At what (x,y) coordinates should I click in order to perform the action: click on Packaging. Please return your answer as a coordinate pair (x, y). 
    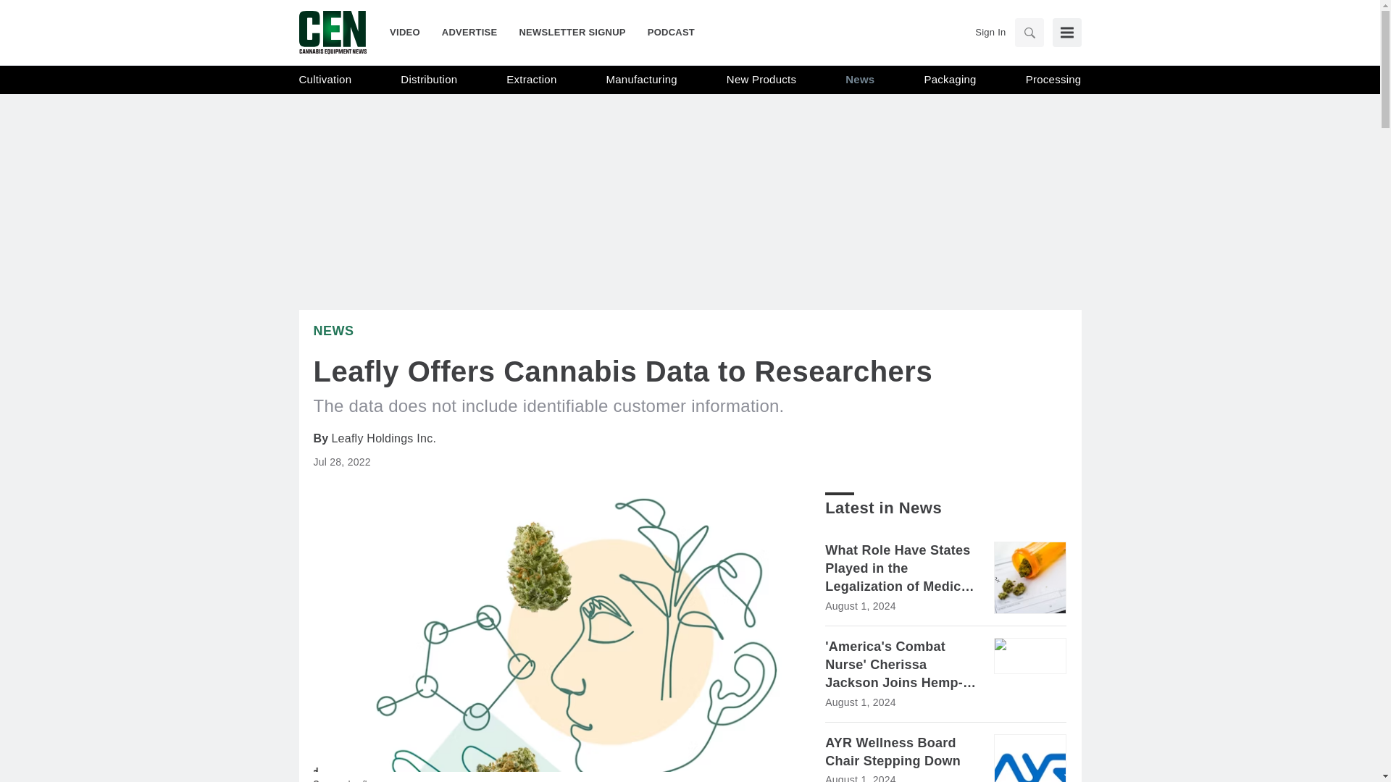
    Looking at the image, I should click on (949, 80).